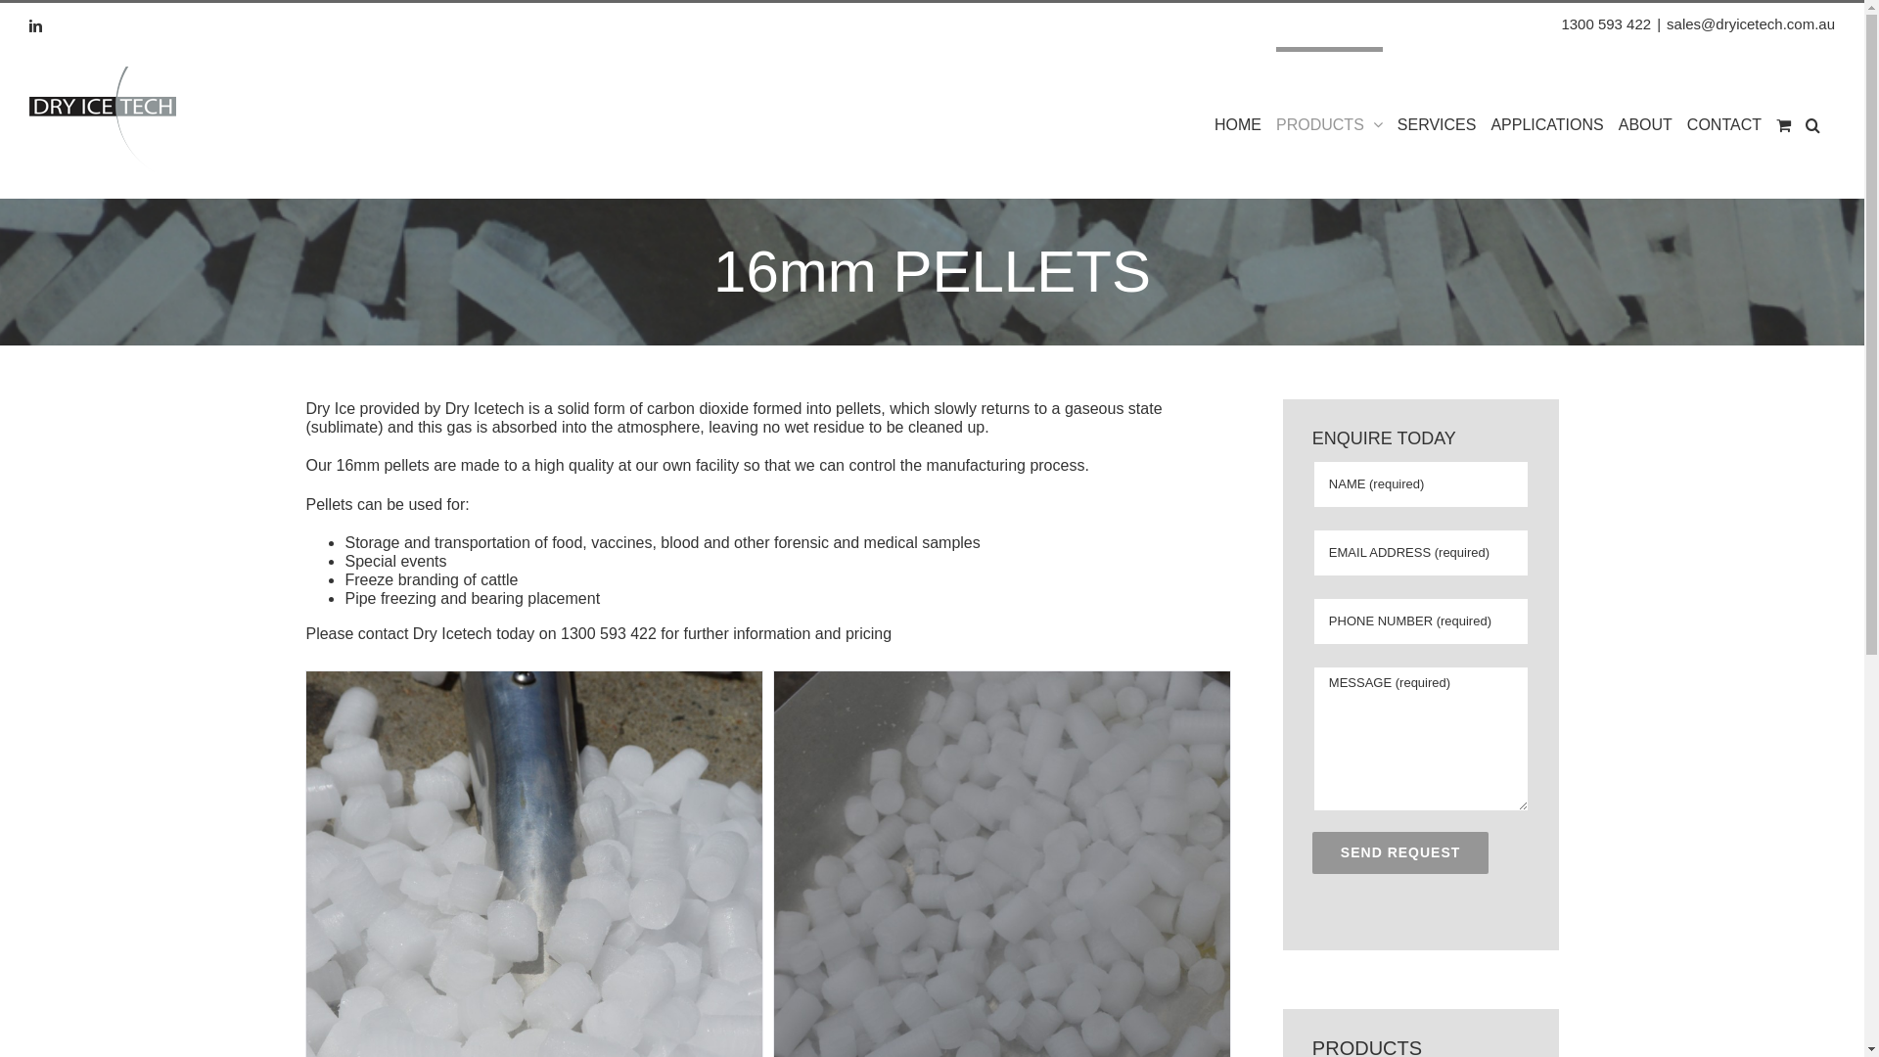 This screenshot has width=1879, height=1057. What do you see at coordinates (35, 25) in the screenshot?
I see `LinkedIn` at bounding box center [35, 25].